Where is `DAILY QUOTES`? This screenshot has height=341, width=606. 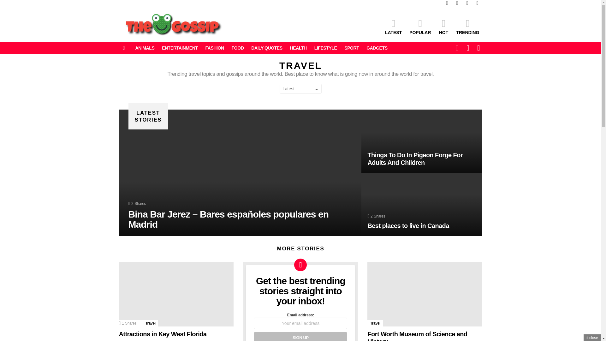 DAILY QUOTES is located at coordinates (266, 48).